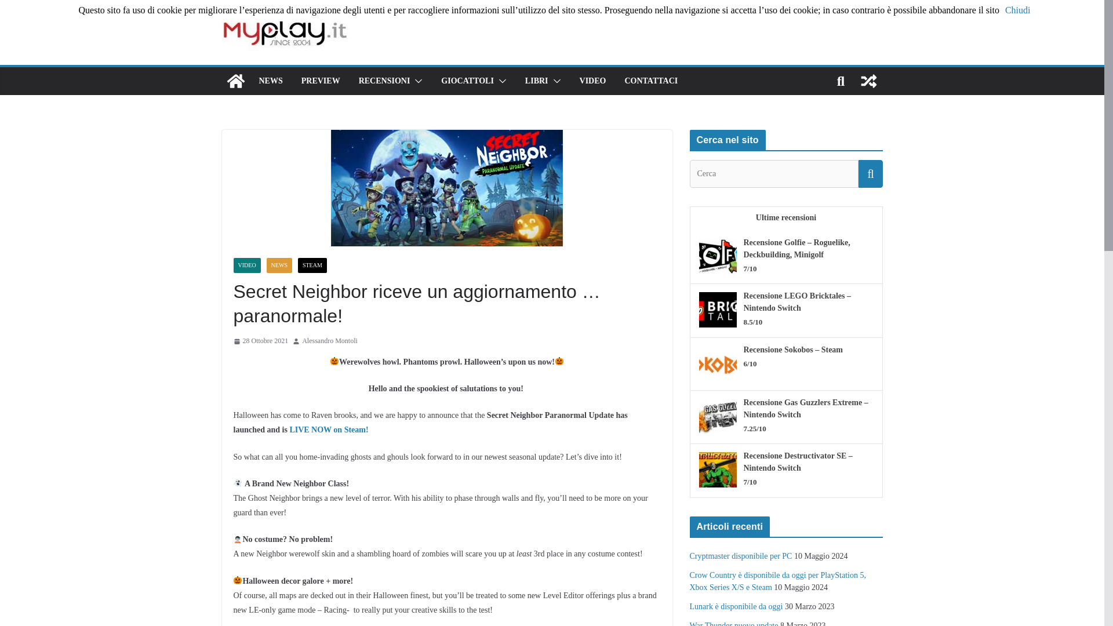 This screenshot has height=626, width=1113. I want to click on NEWS, so click(270, 81).